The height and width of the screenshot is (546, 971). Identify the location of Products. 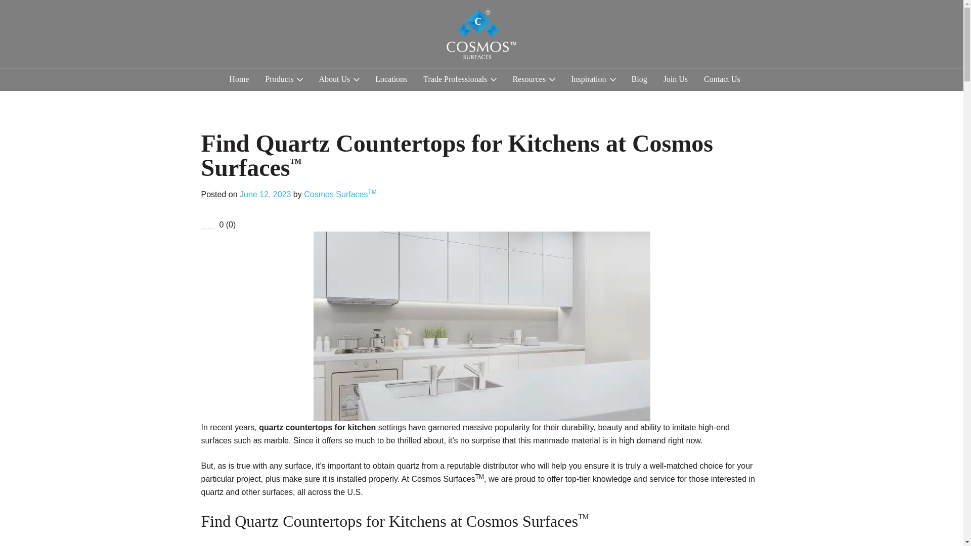
(283, 79).